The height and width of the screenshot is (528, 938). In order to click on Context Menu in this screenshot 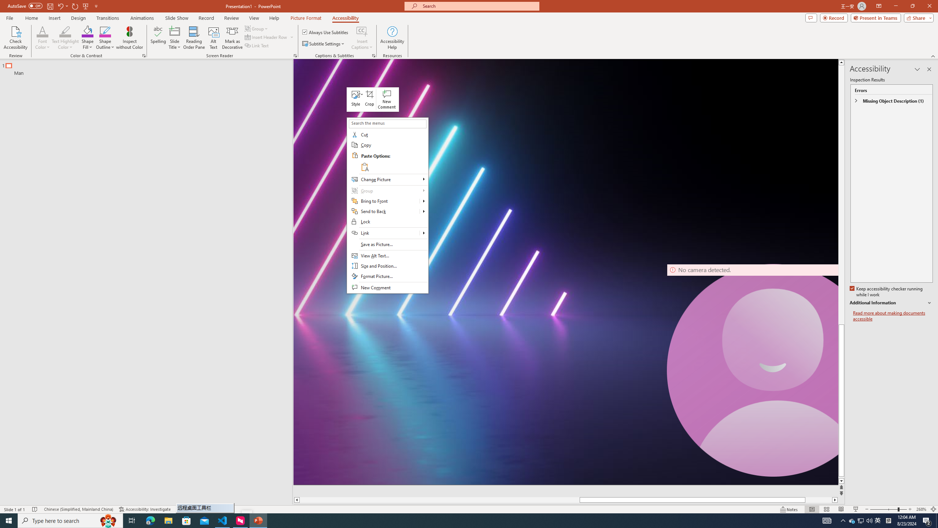, I will do `click(388, 205)`.